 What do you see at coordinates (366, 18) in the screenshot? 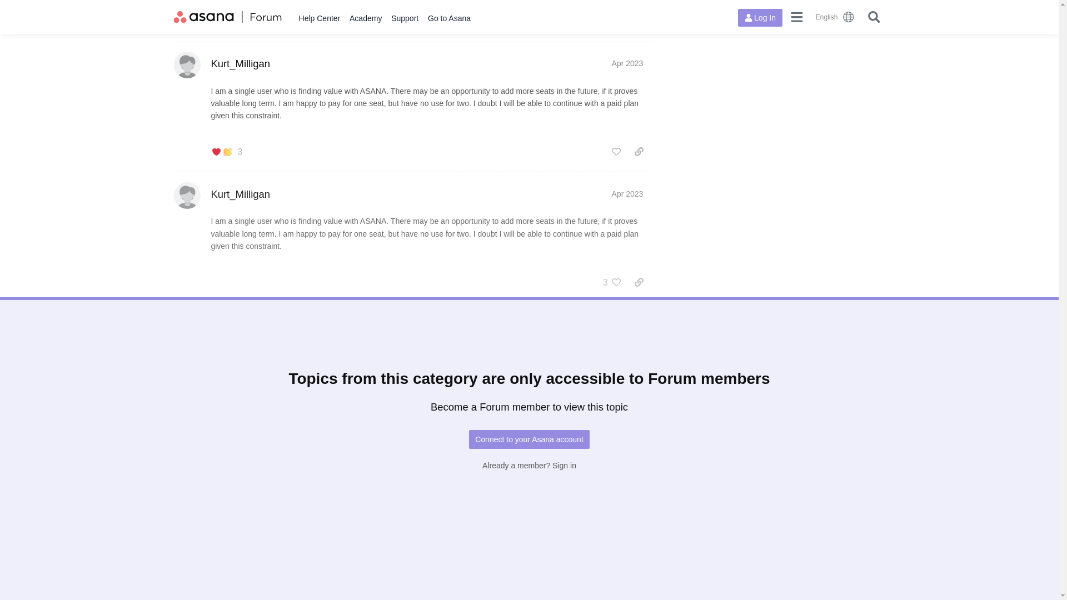
I see `Academy` at bounding box center [366, 18].